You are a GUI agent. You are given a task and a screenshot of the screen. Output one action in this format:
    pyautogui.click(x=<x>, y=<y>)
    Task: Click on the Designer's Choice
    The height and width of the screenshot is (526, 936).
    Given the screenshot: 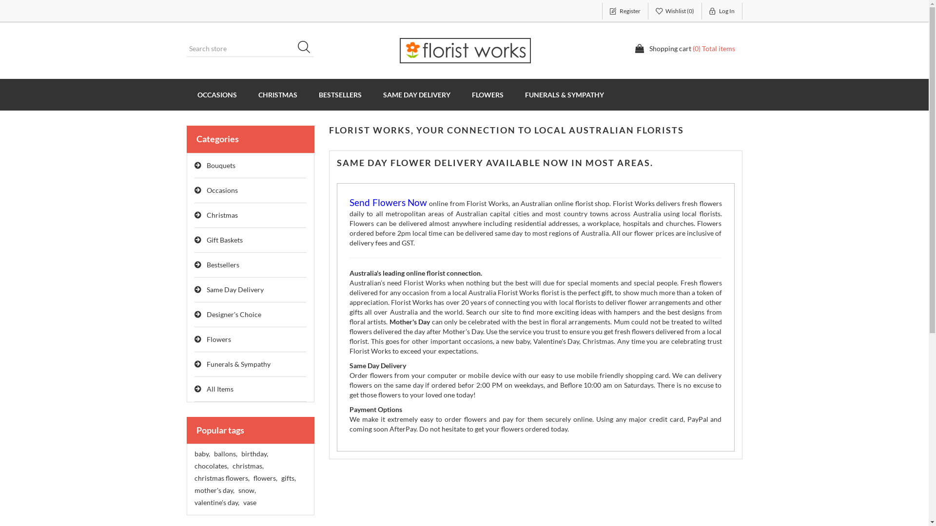 What is the action you would take?
    pyautogui.click(x=251, y=315)
    